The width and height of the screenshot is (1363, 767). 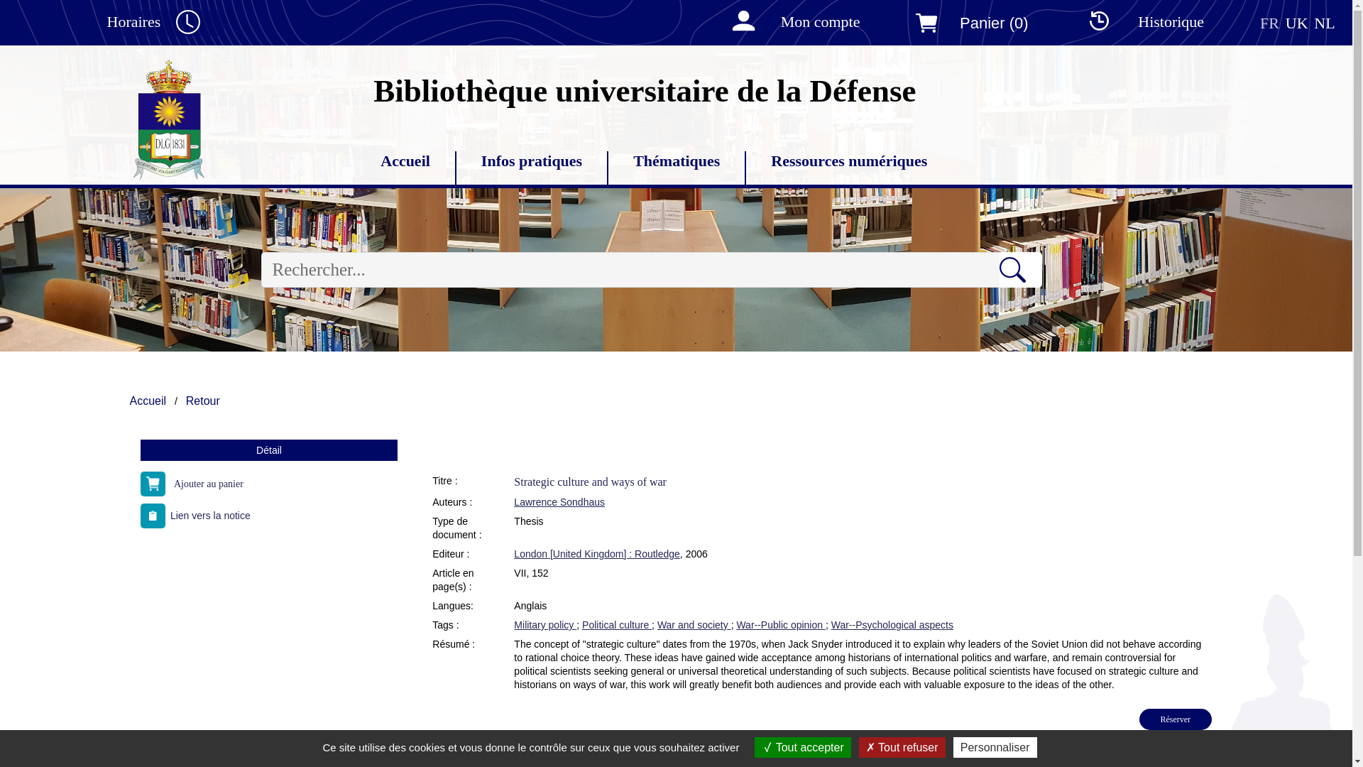 I want to click on Mon compte, so click(x=788, y=23).